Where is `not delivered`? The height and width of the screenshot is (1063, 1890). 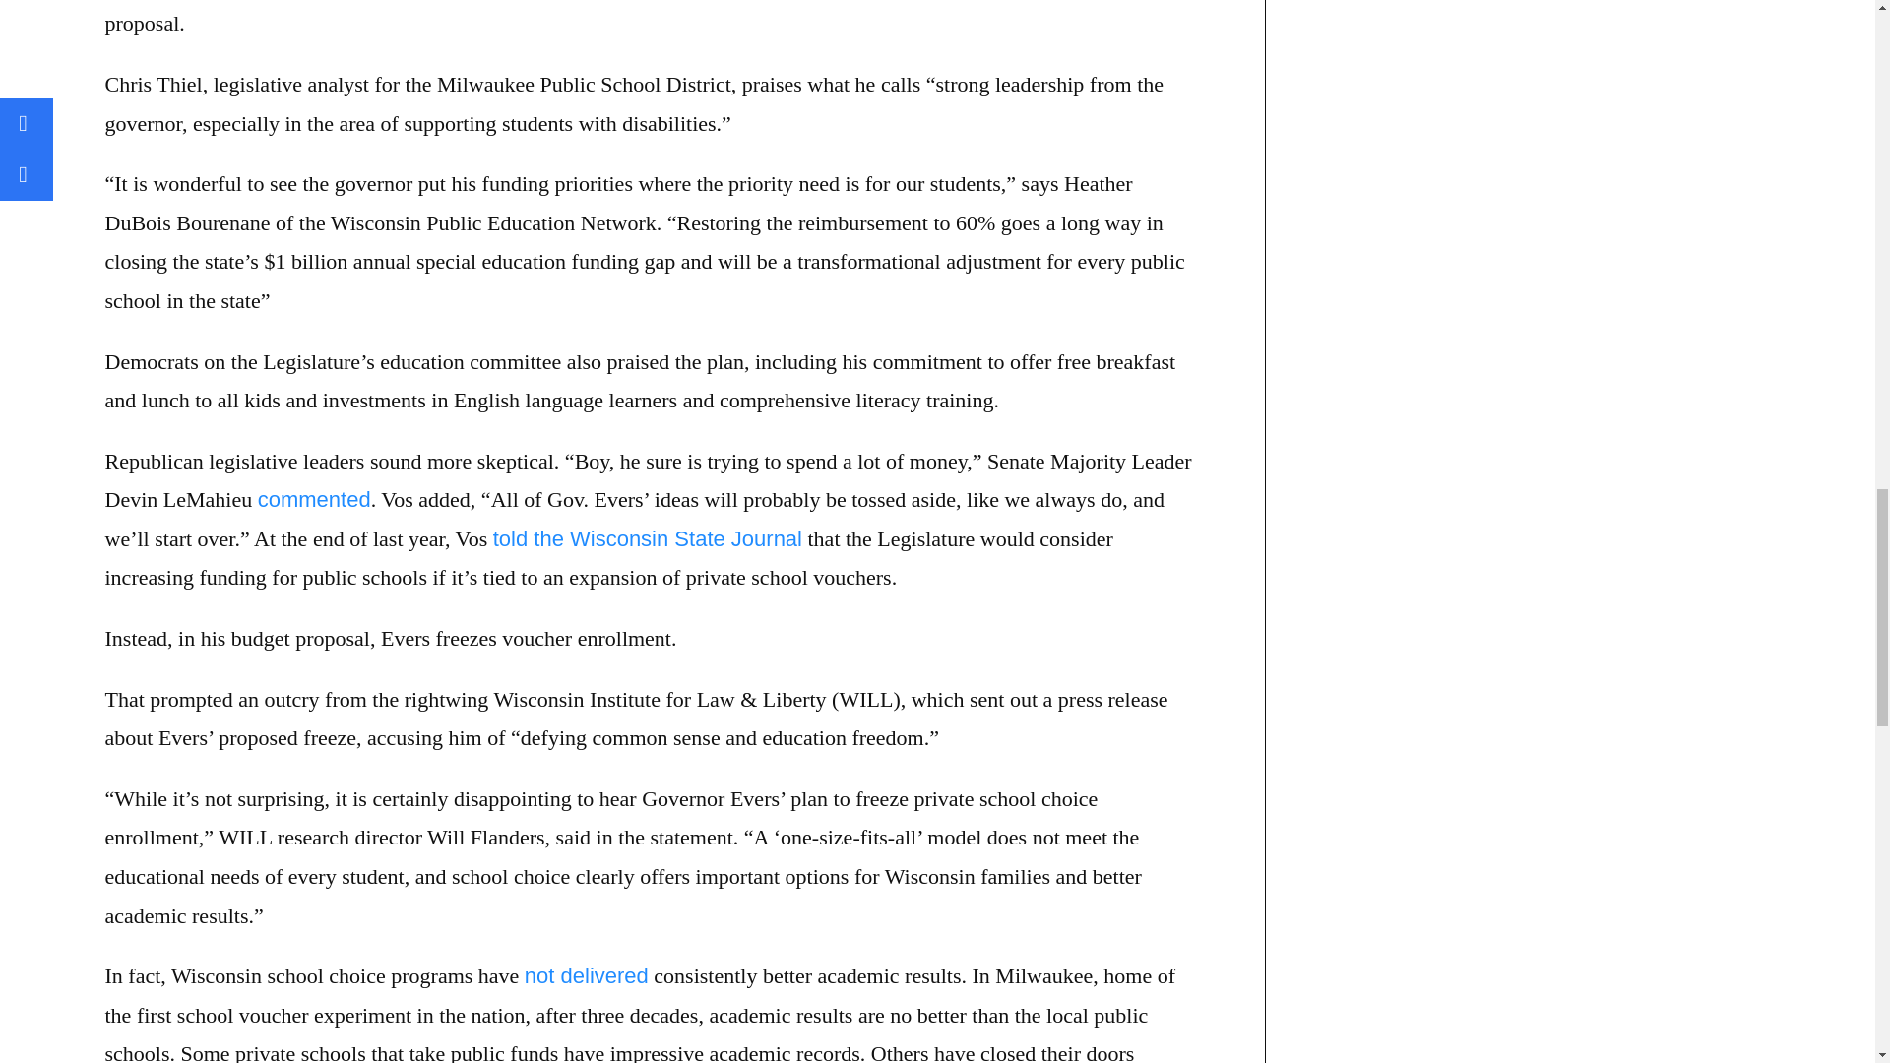
not delivered is located at coordinates (587, 975).